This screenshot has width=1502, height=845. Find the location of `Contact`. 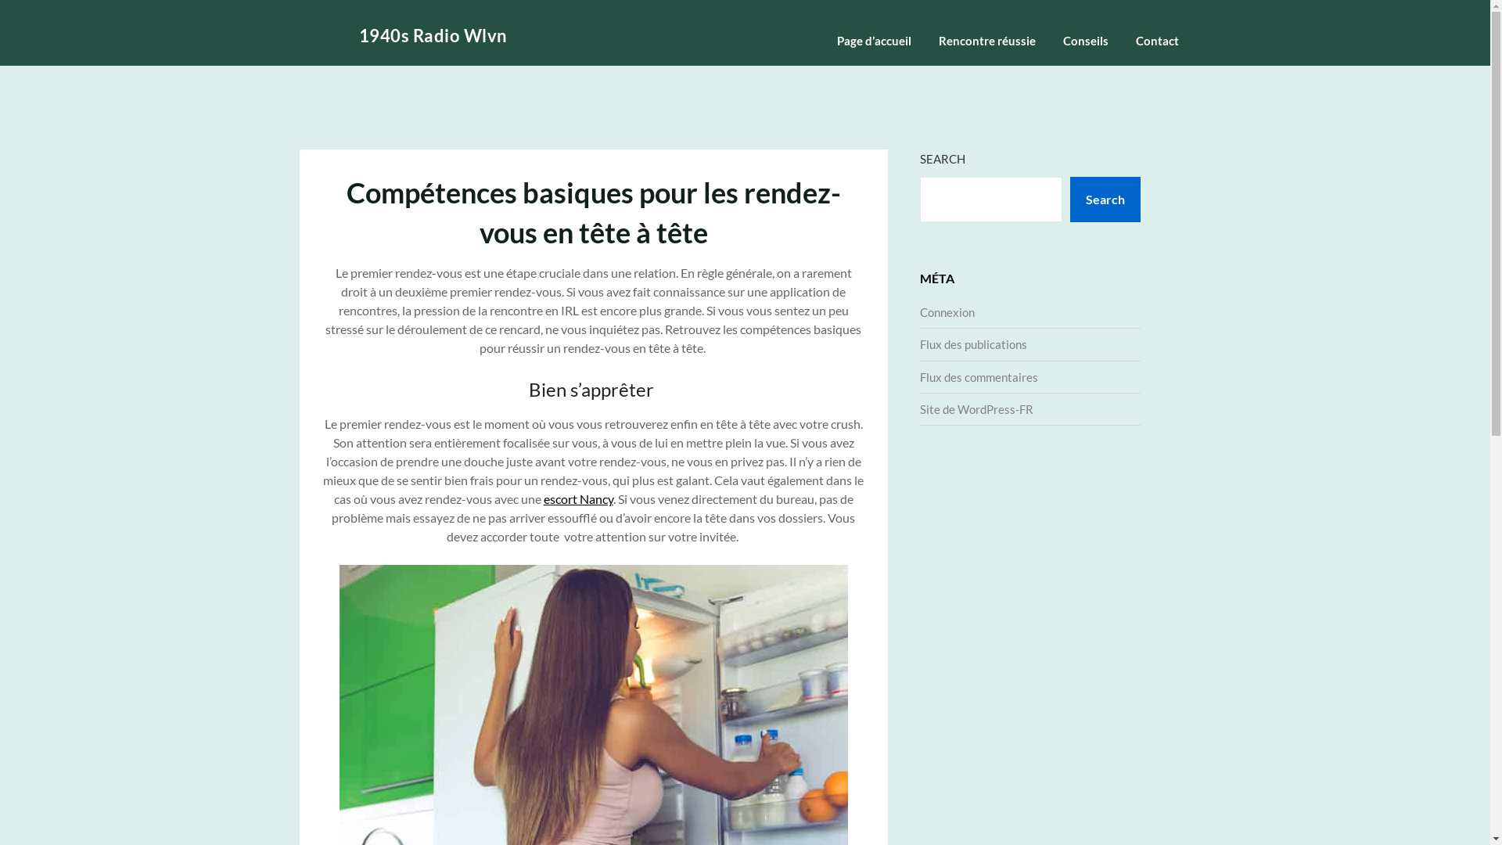

Contact is located at coordinates (1158, 41).